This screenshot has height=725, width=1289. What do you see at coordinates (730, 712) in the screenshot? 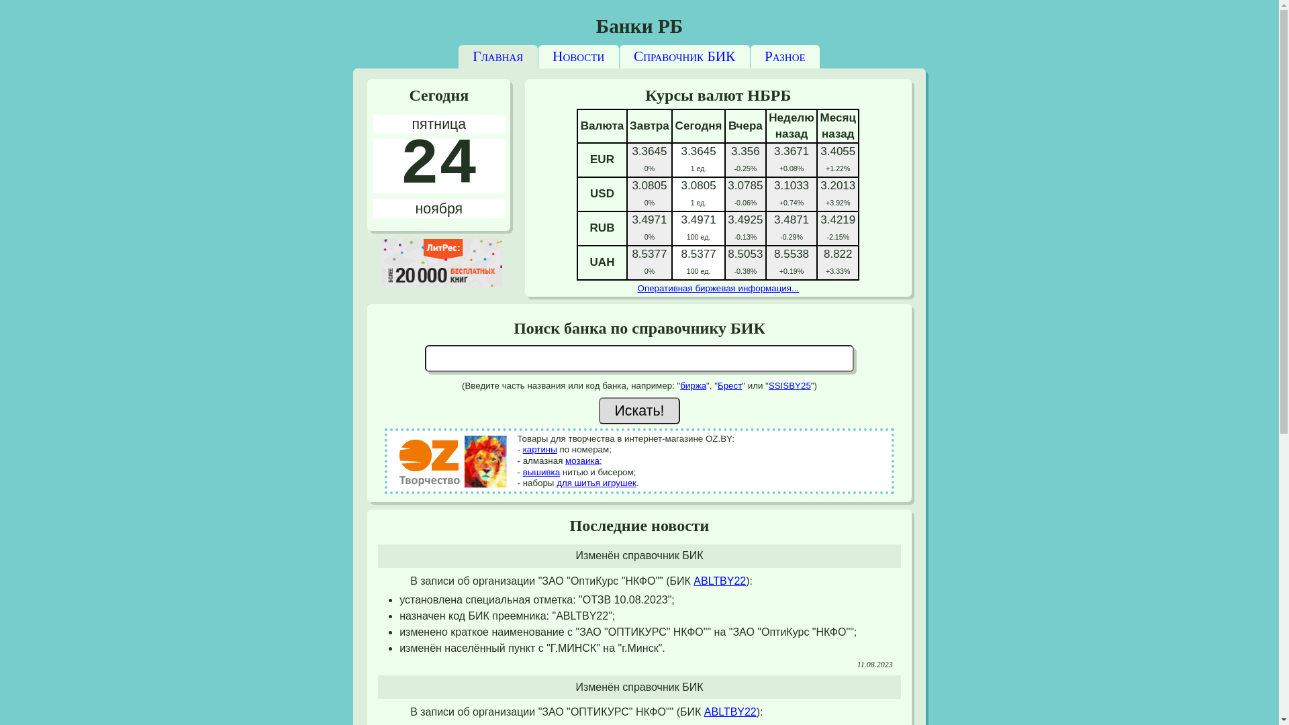
I see `ABLTBY22` at bounding box center [730, 712].